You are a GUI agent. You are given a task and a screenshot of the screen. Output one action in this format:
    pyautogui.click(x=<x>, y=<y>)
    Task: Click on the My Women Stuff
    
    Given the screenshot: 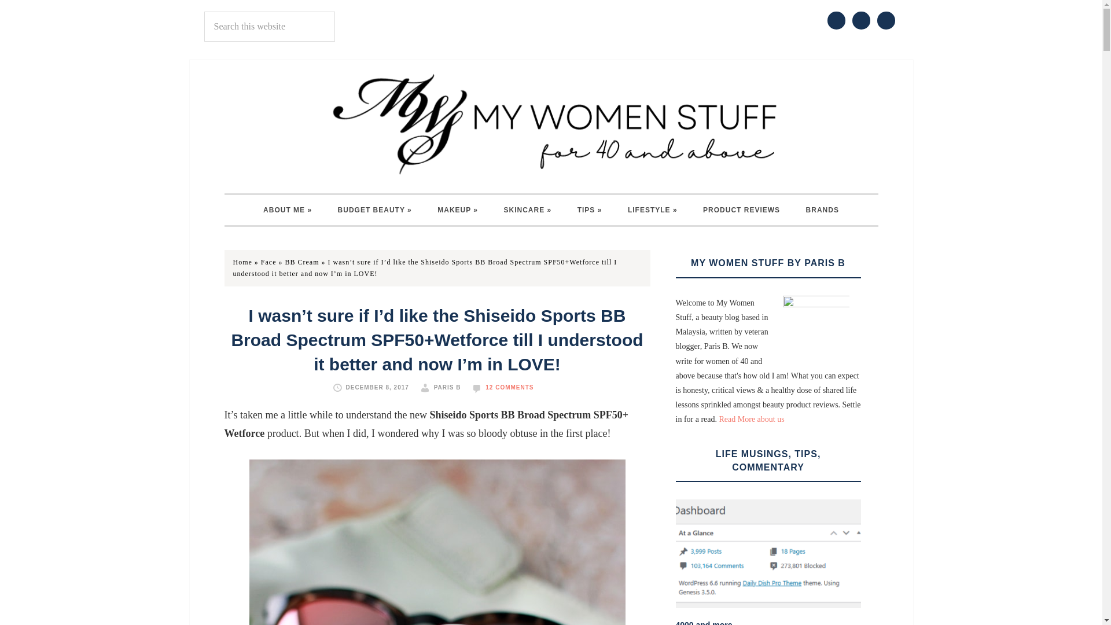 What is the action you would take?
    pyautogui.click(x=551, y=123)
    